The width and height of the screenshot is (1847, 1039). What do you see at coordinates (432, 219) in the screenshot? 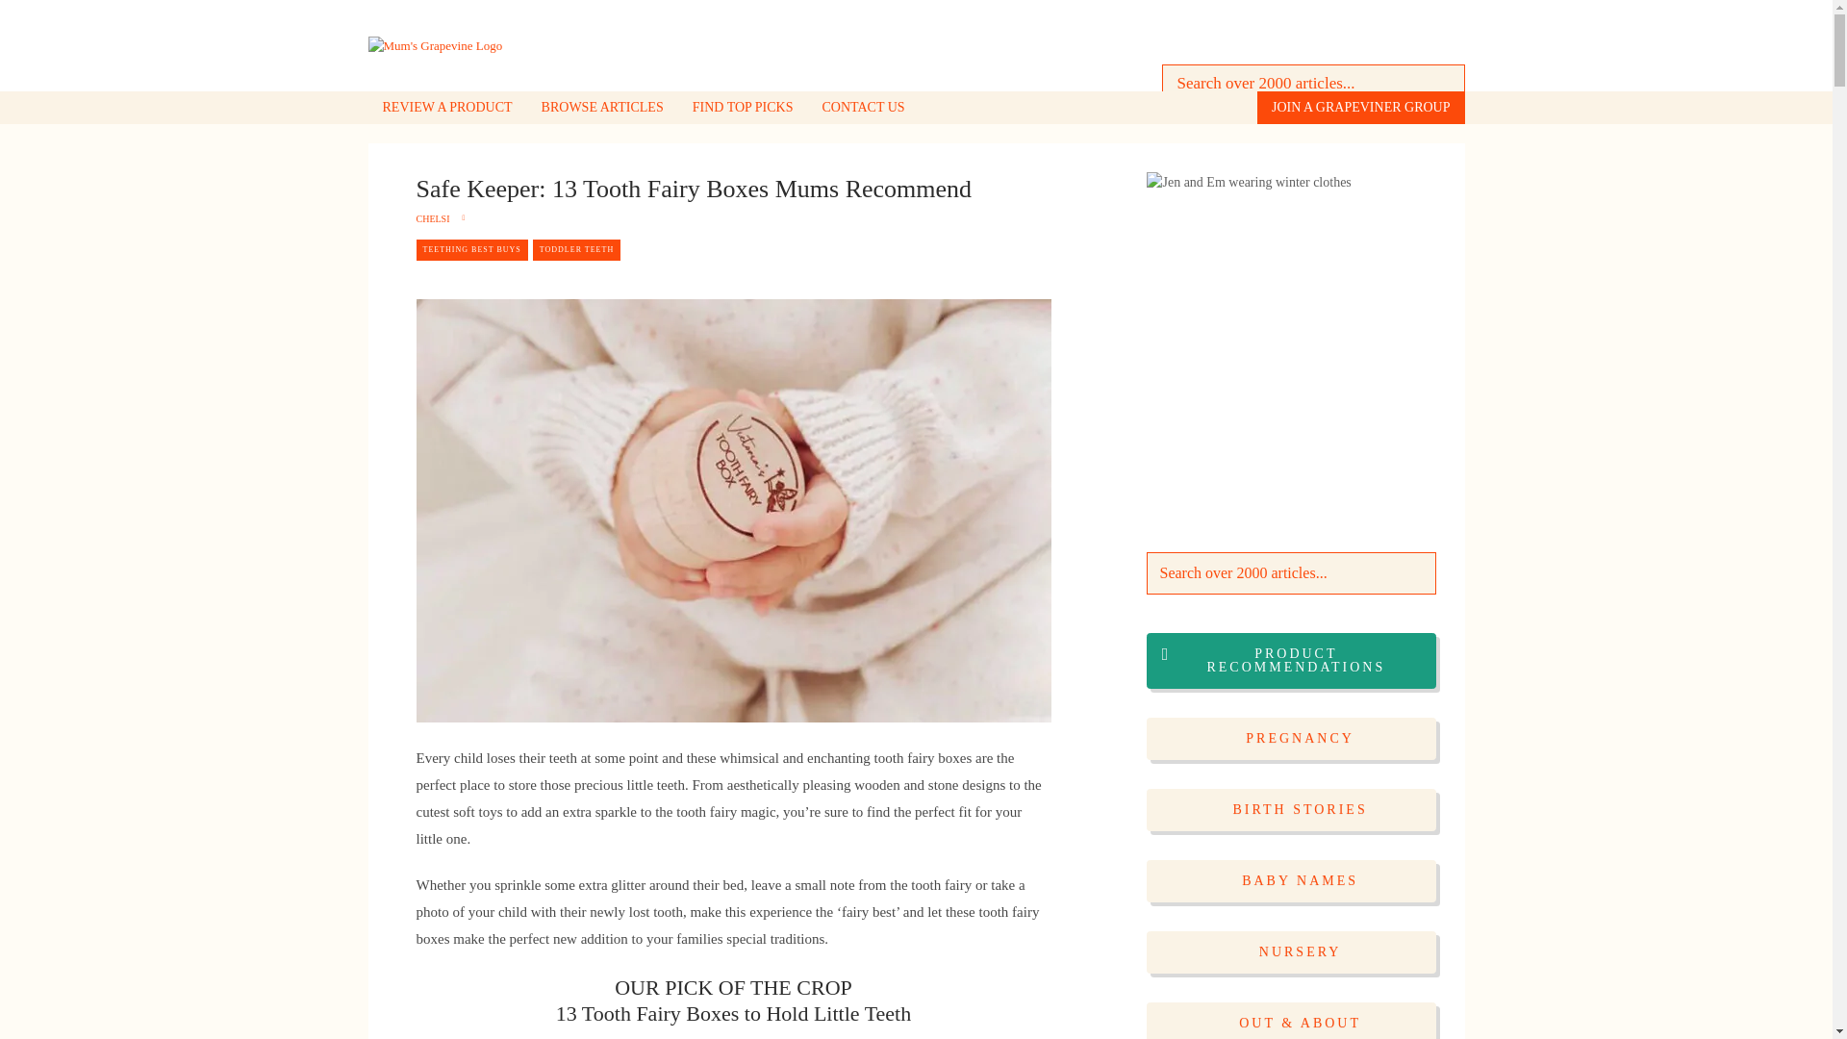
I see `CHELSI` at bounding box center [432, 219].